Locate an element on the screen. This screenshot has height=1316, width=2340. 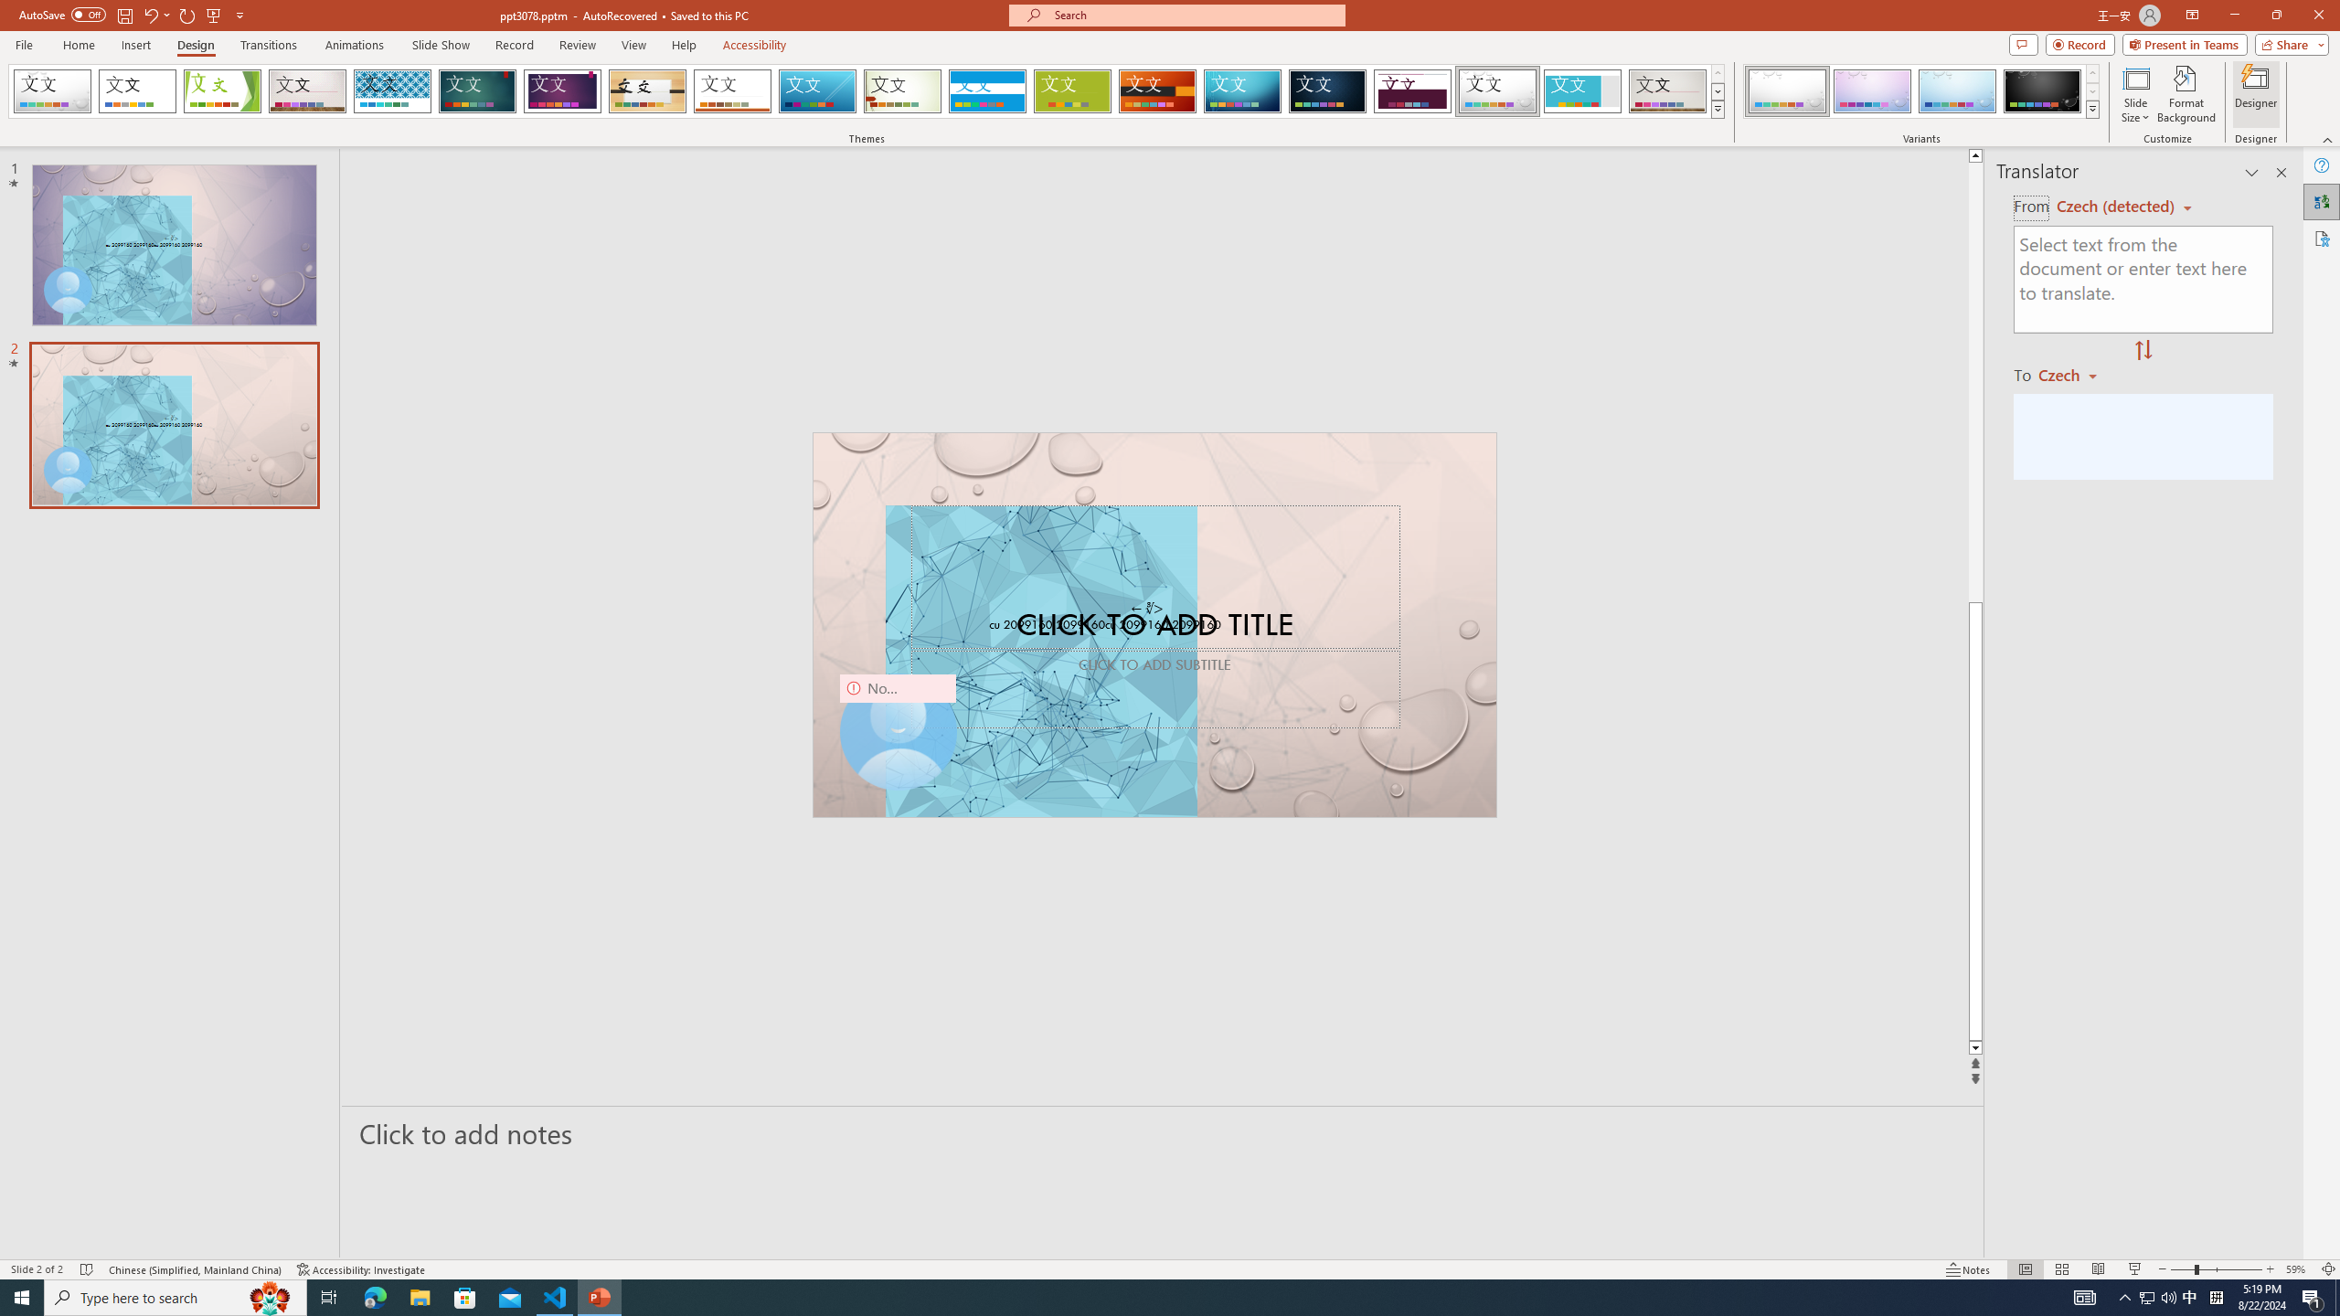
Camera 9, No camera detected. is located at coordinates (898, 731).